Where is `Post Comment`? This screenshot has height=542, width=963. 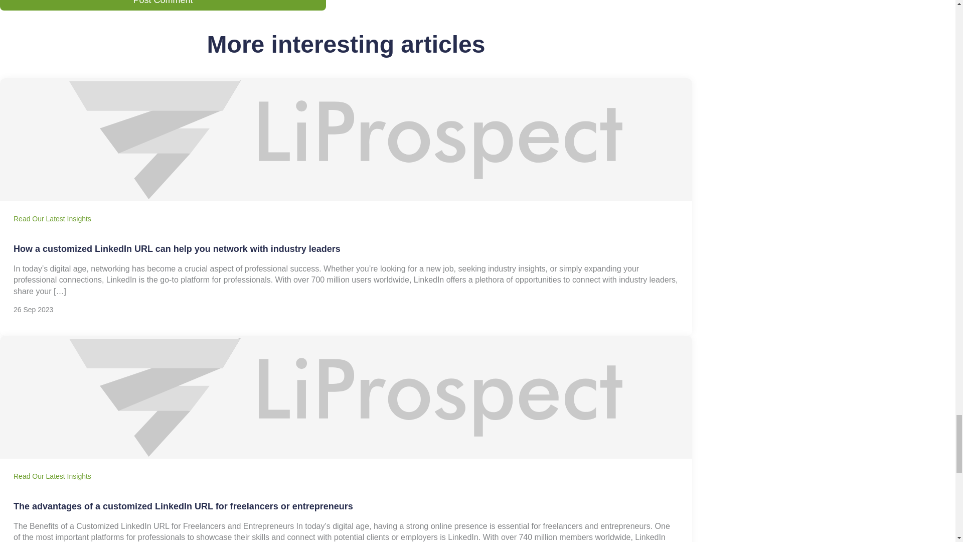
Post Comment is located at coordinates (163, 5).